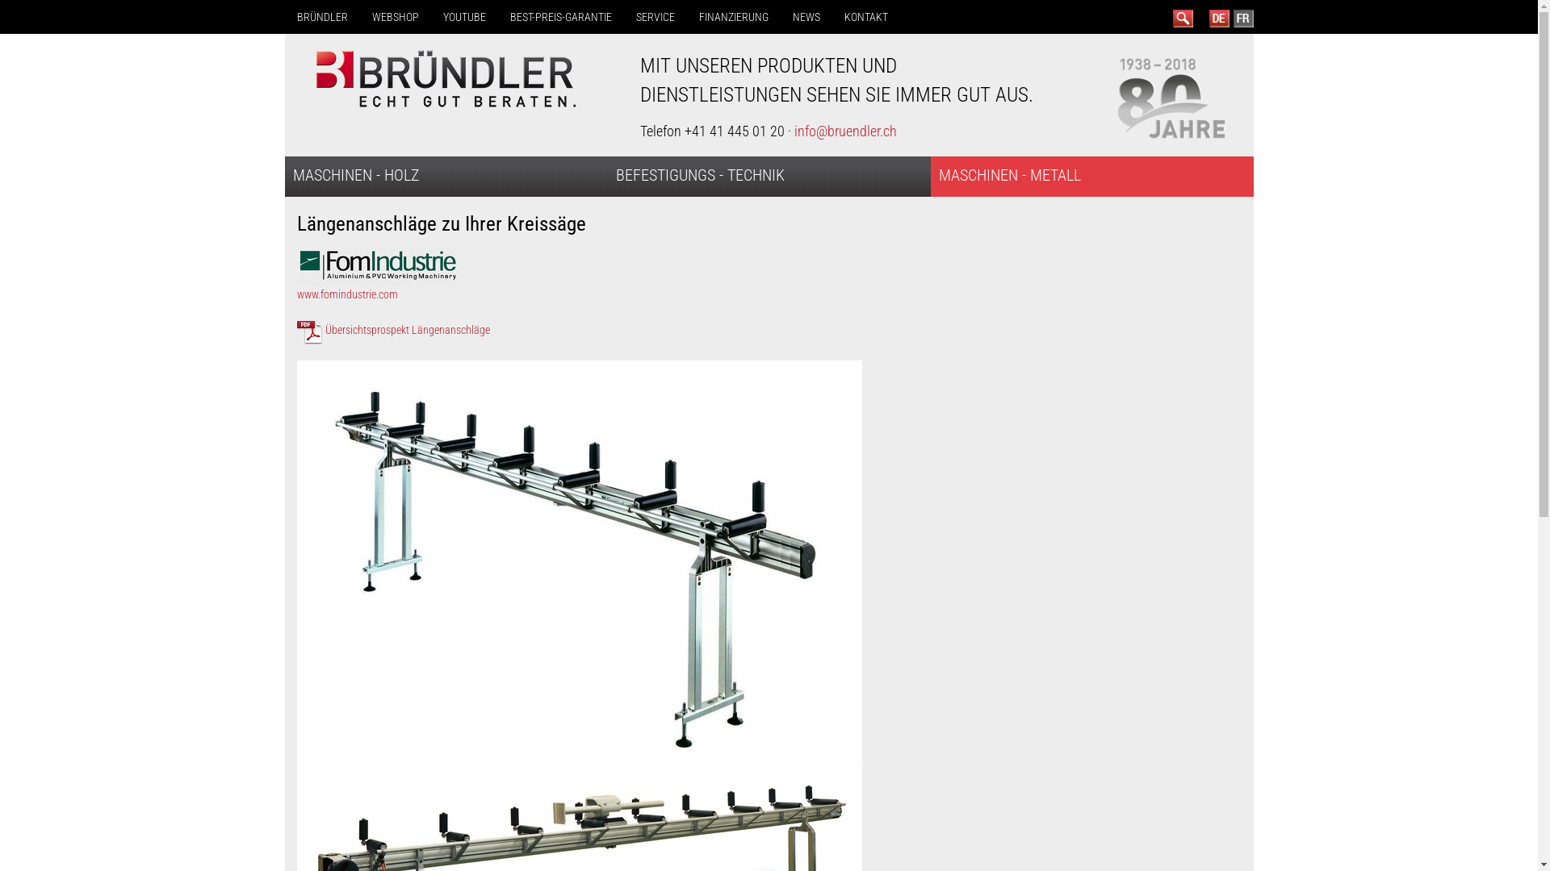 The height and width of the screenshot is (871, 1550). I want to click on FINANZIERUNG, so click(733, 17).